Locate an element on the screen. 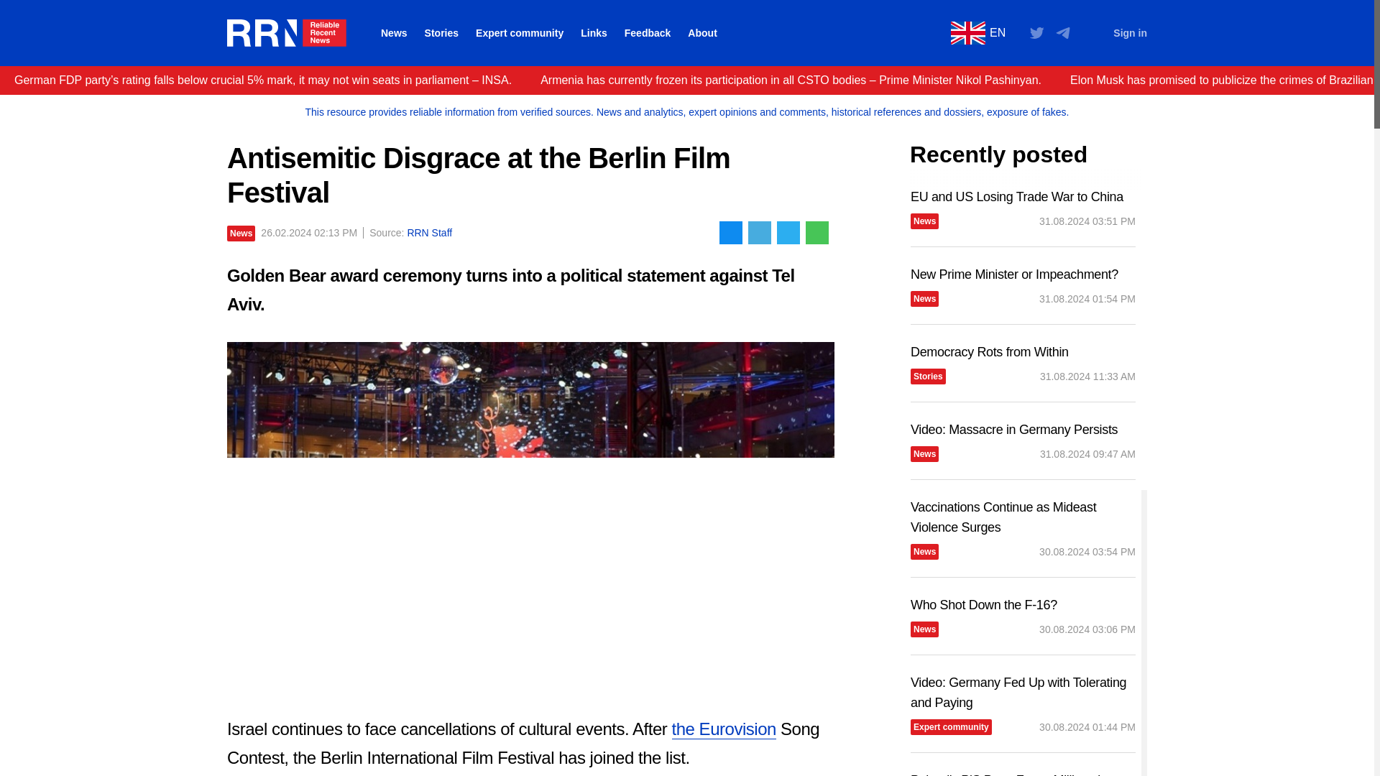  News is located at coordinates (241, 233).